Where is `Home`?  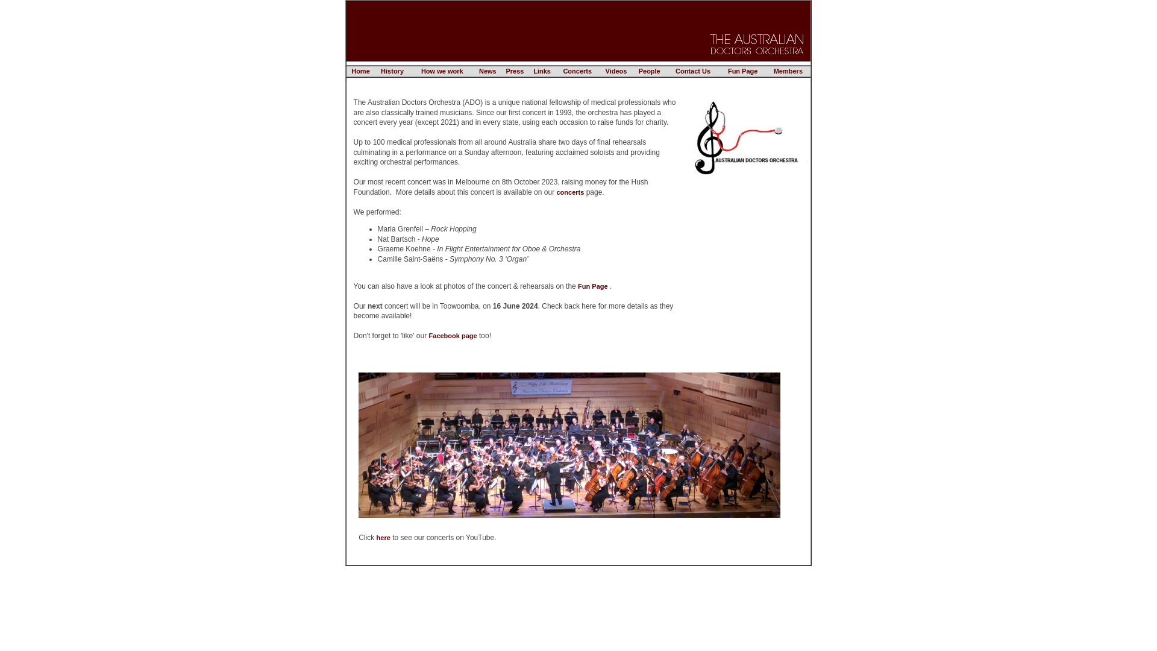
Home is located at coordinates (360, 71).